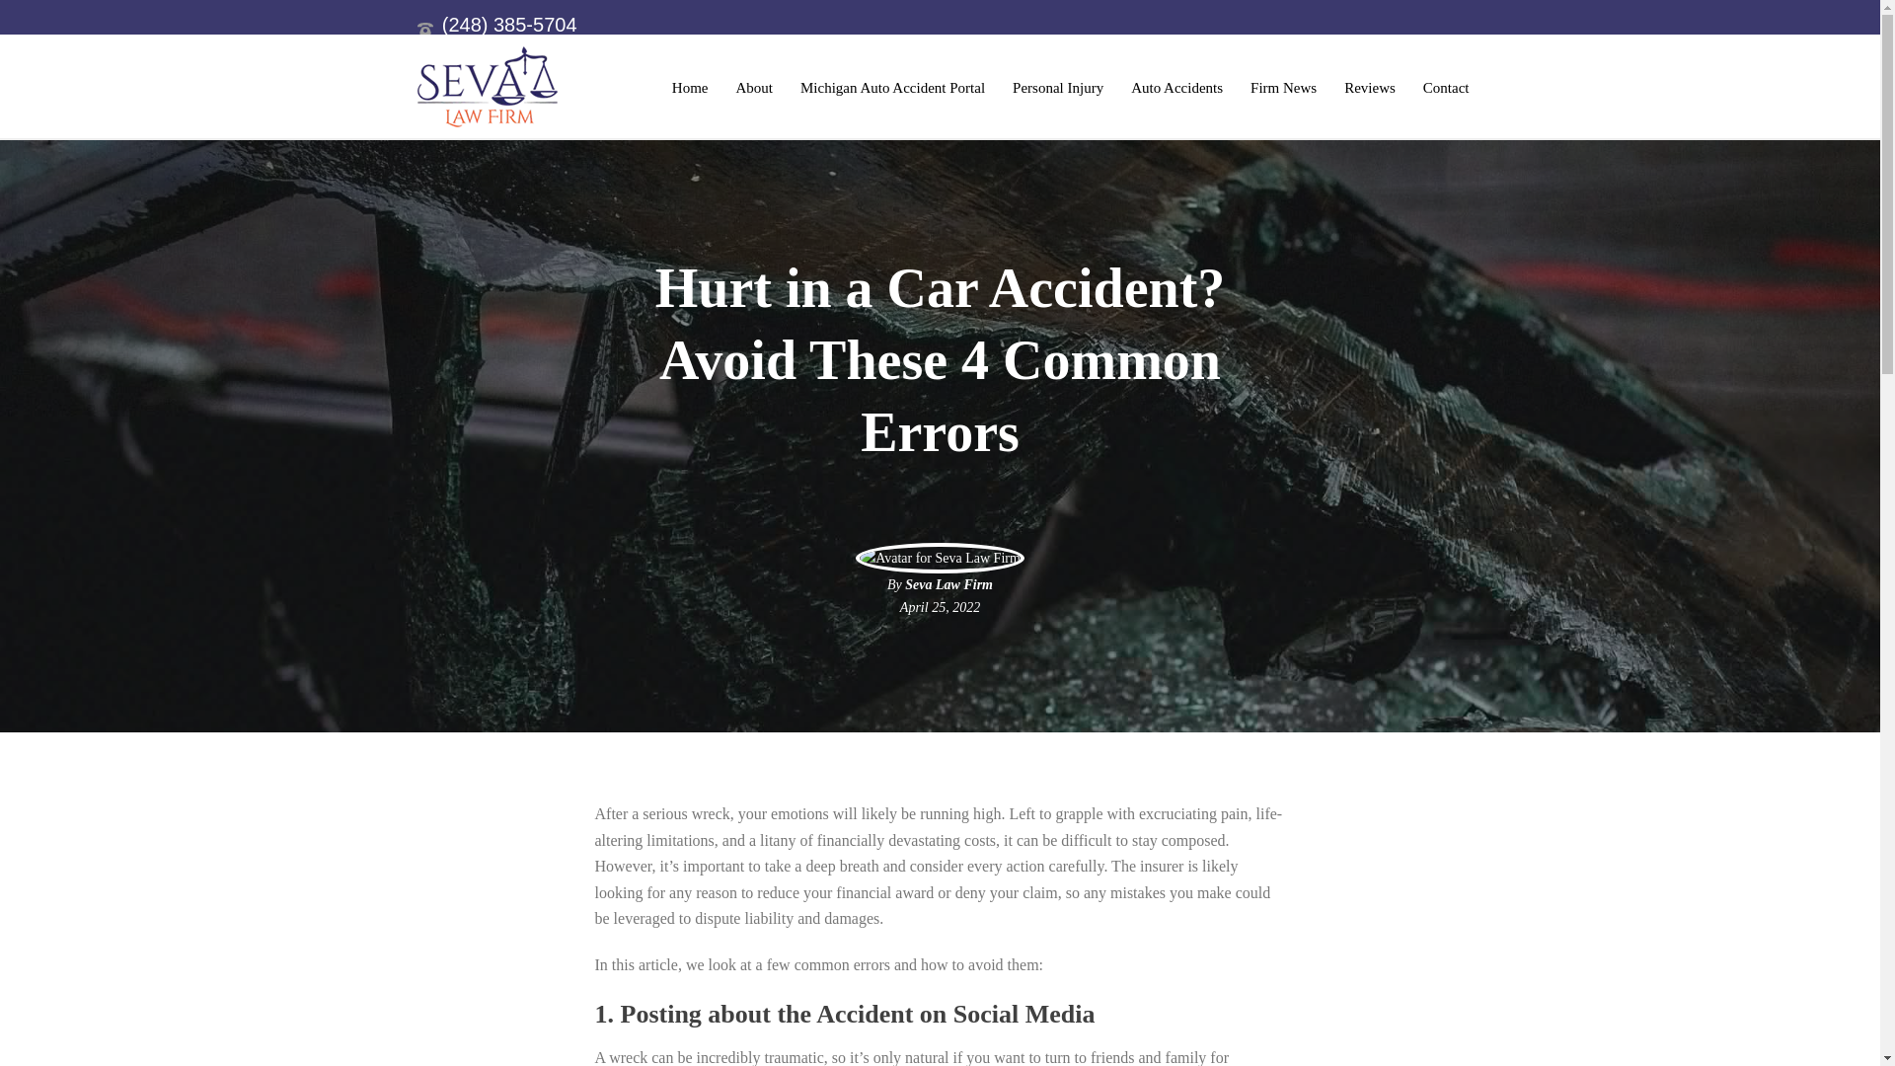  Describe the element at coordinates (1370, 87) in the screenshot. I see `Reviews` at that location.